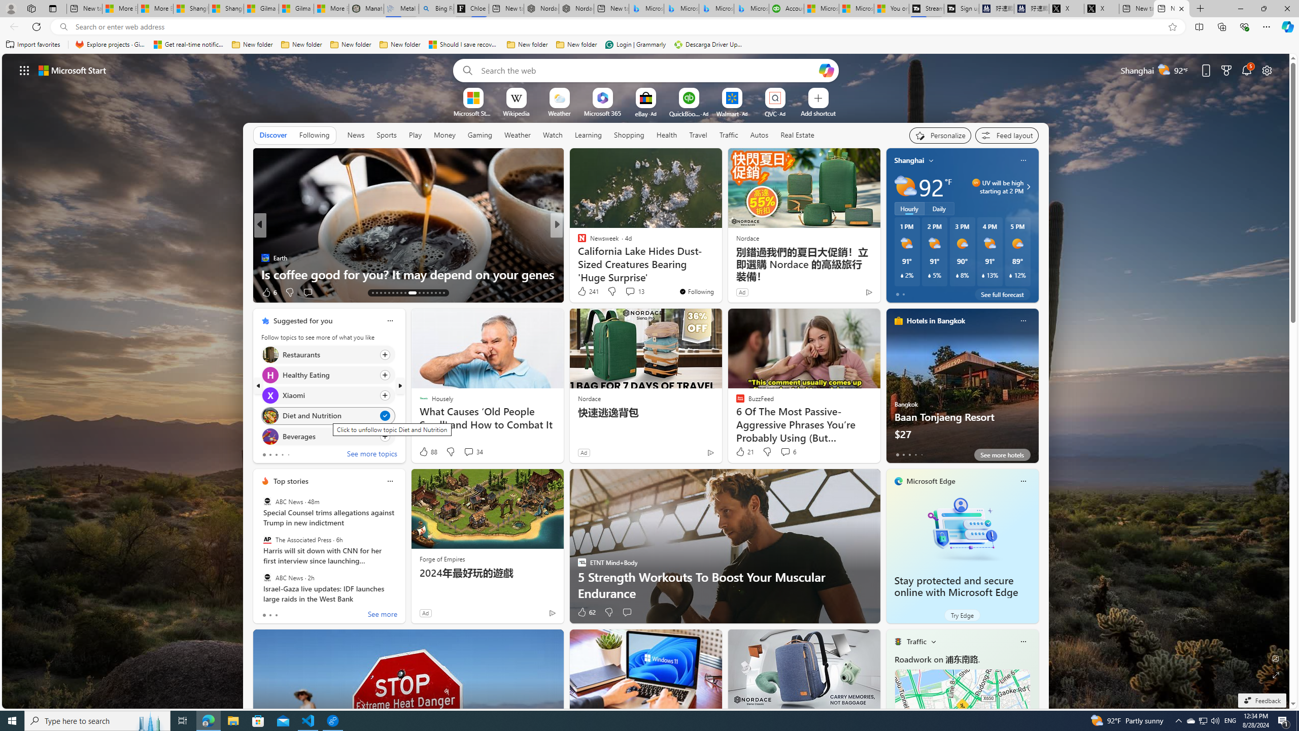  I want to click on Class: weather-arrow-glyph, so click(1028, 187).